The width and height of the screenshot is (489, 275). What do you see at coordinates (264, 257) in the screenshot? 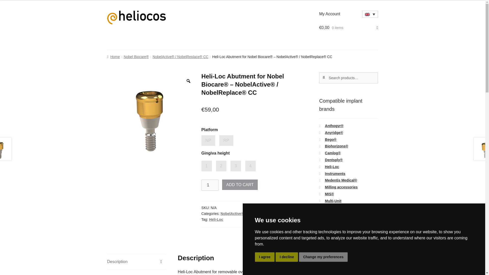
I see `I agree` at bounding box center [264, 257].